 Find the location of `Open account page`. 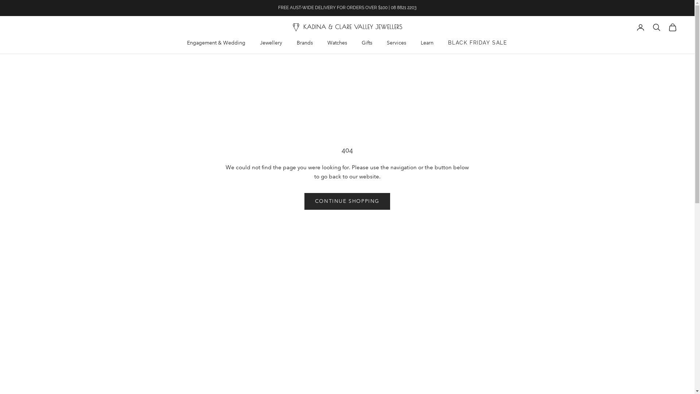

Open account page is located at coordinates (641, 27).